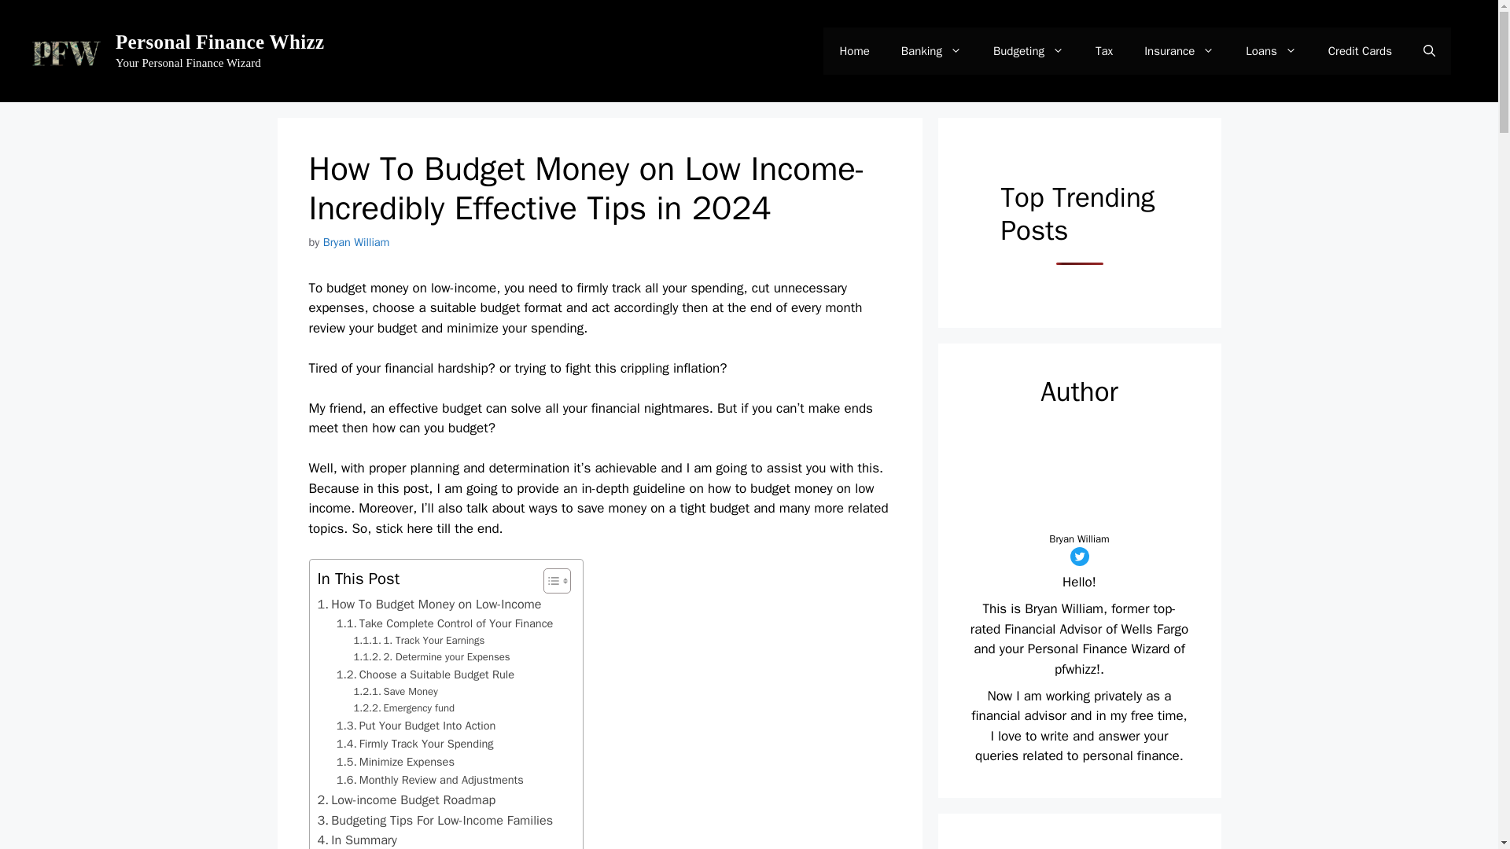 The height and width of the screenshot is (849, 1510). I want to click on Personal Finance Whizz, so click(220, 41).